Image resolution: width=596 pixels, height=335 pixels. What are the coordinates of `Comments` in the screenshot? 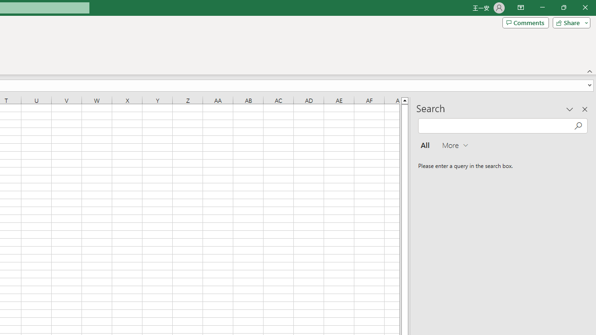 It's located at (525, 22).